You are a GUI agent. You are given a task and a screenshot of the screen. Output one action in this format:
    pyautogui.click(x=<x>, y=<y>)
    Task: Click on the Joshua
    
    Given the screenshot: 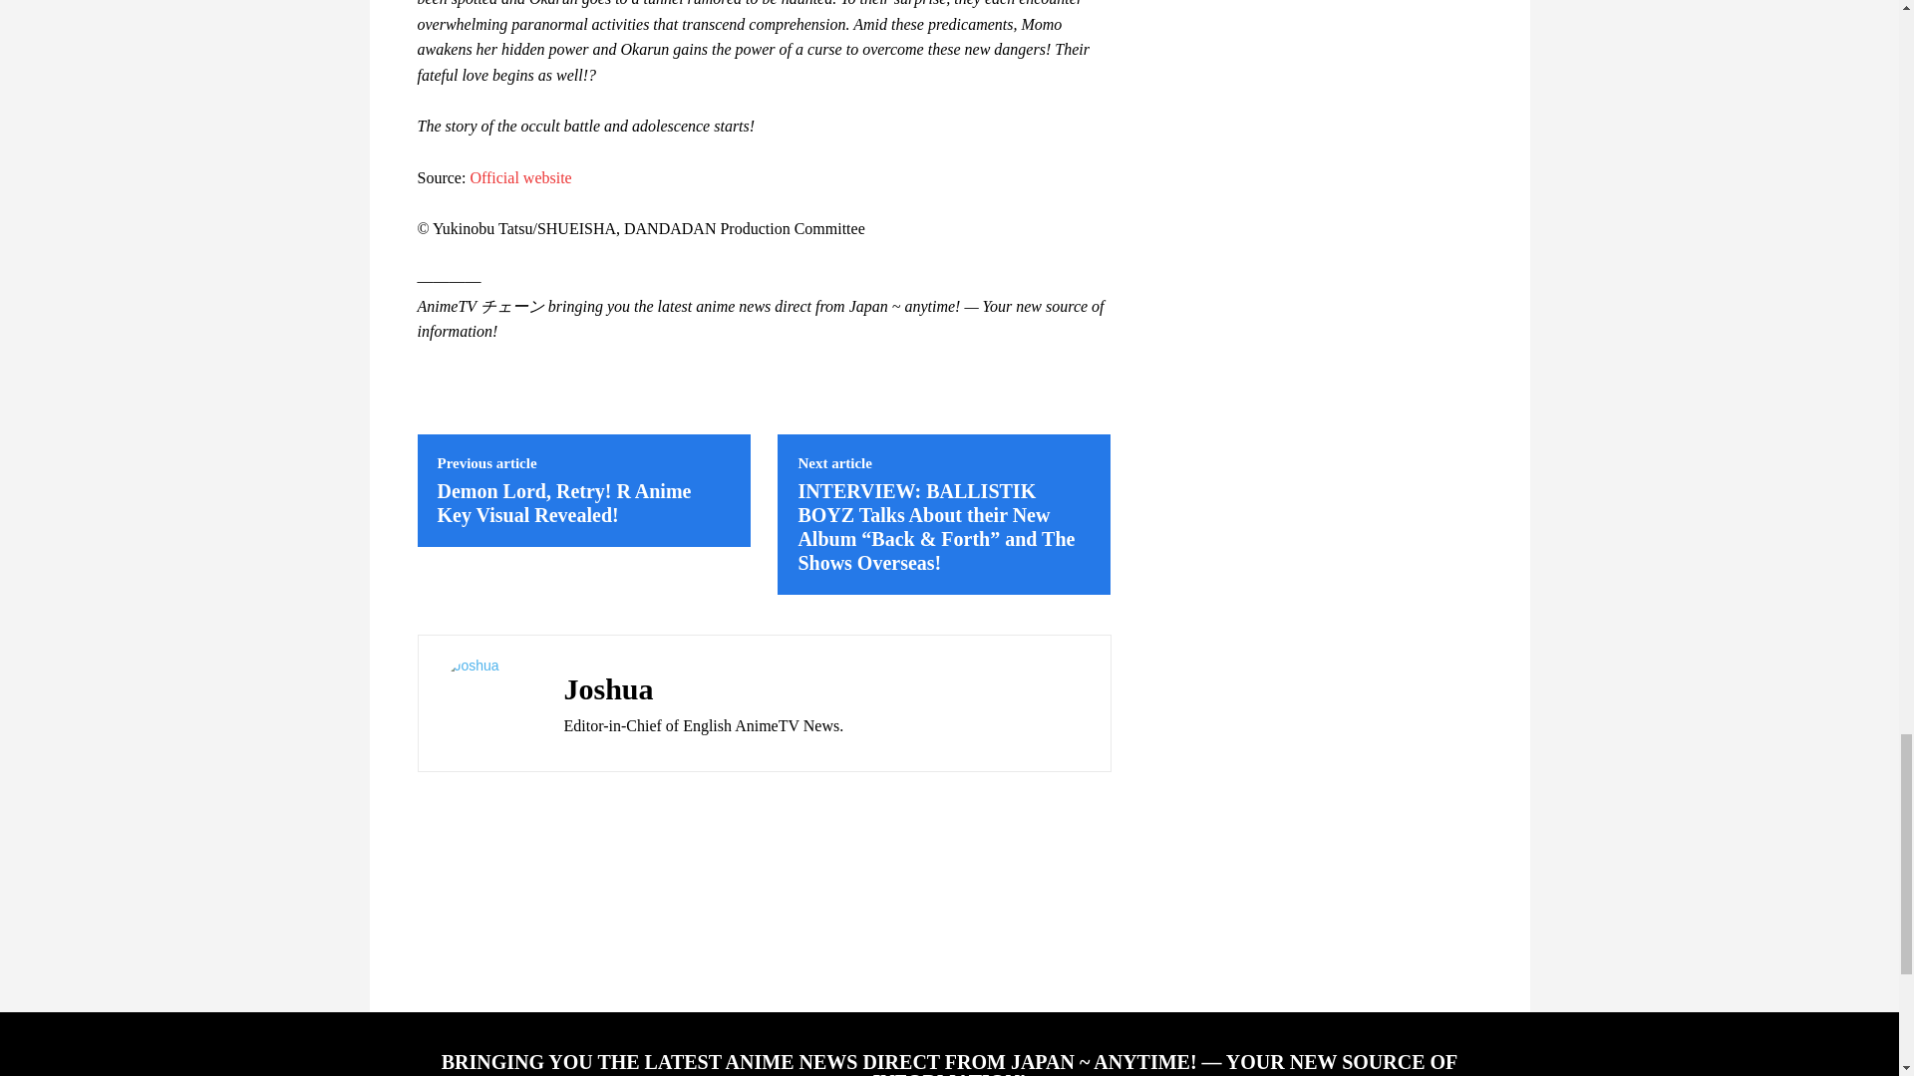 What is the action you would take?
    pyautogui.click(x=704, y=688)
    